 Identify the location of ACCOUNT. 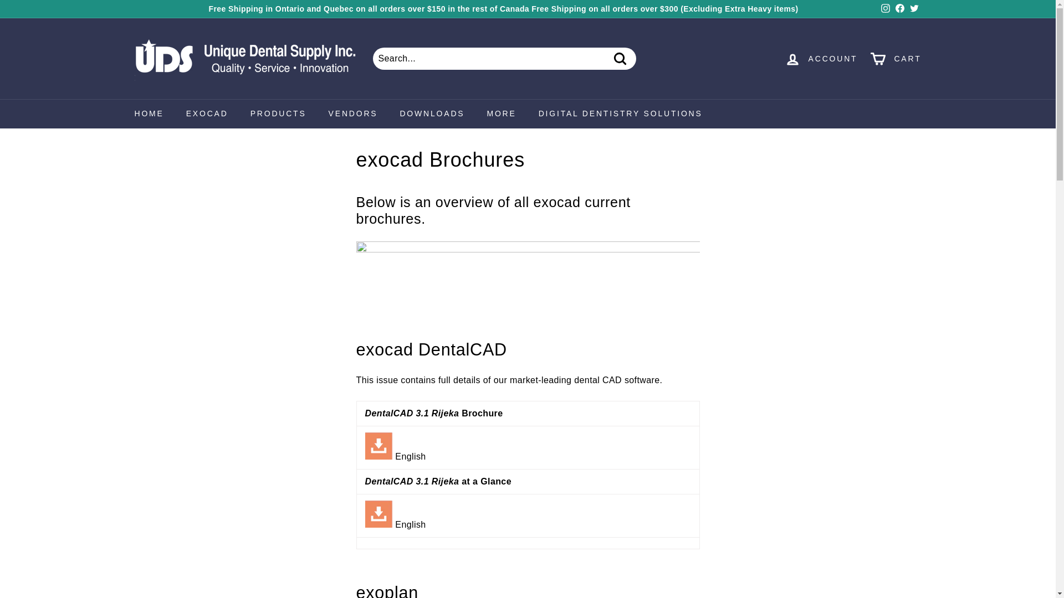
(821, 58).